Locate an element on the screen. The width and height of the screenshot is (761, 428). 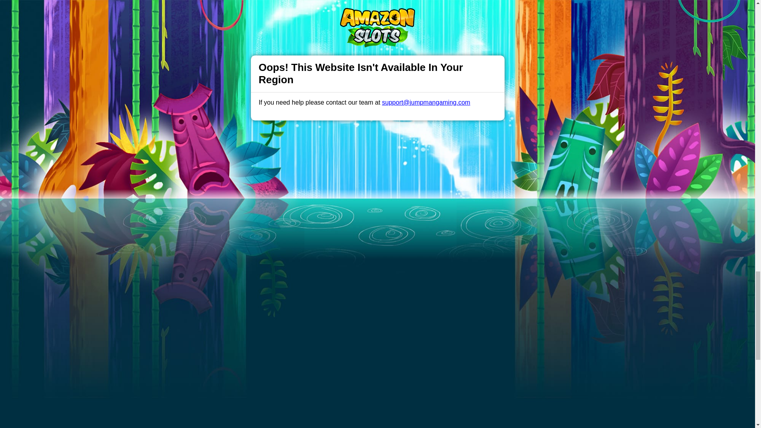
Play 1 Million Megaways Slot is located at coordinates (377, 21).